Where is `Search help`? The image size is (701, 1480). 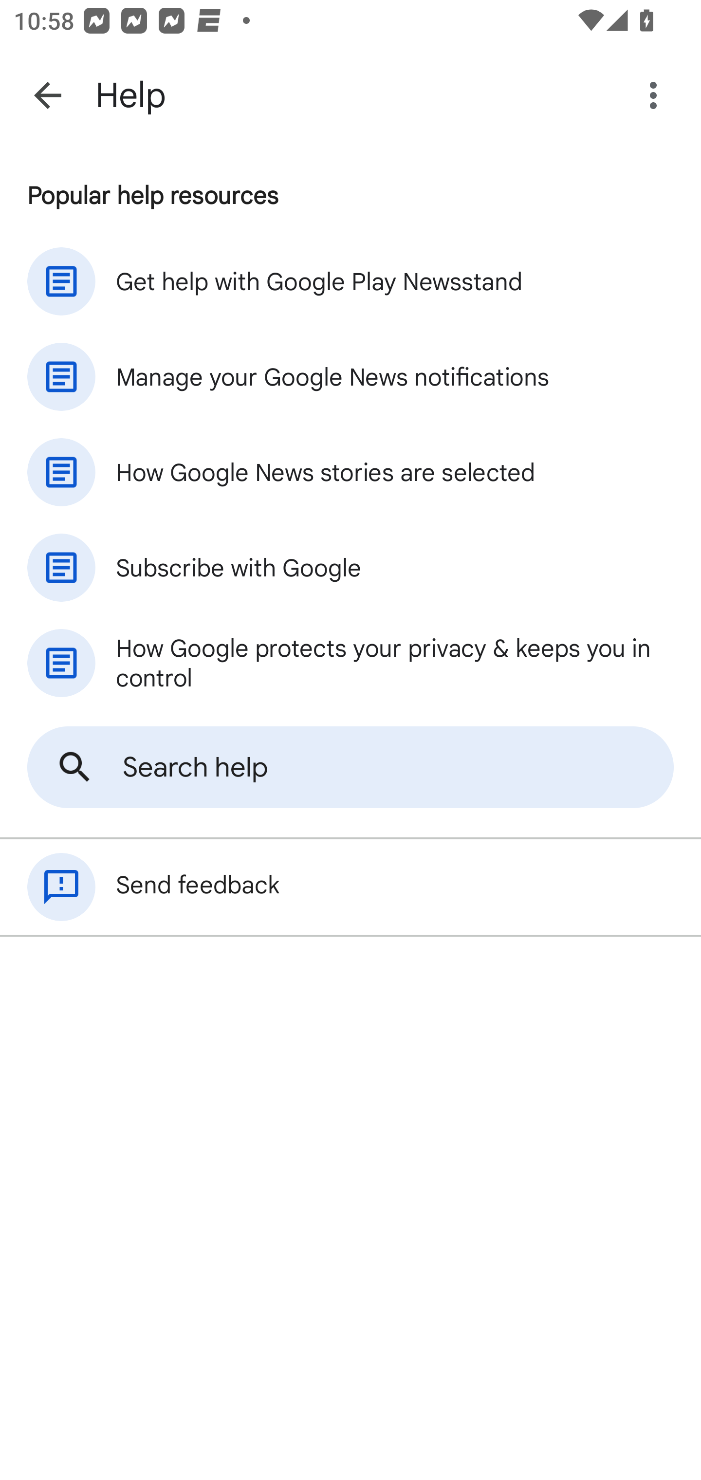 Search help is located at coordinates (350, 767).